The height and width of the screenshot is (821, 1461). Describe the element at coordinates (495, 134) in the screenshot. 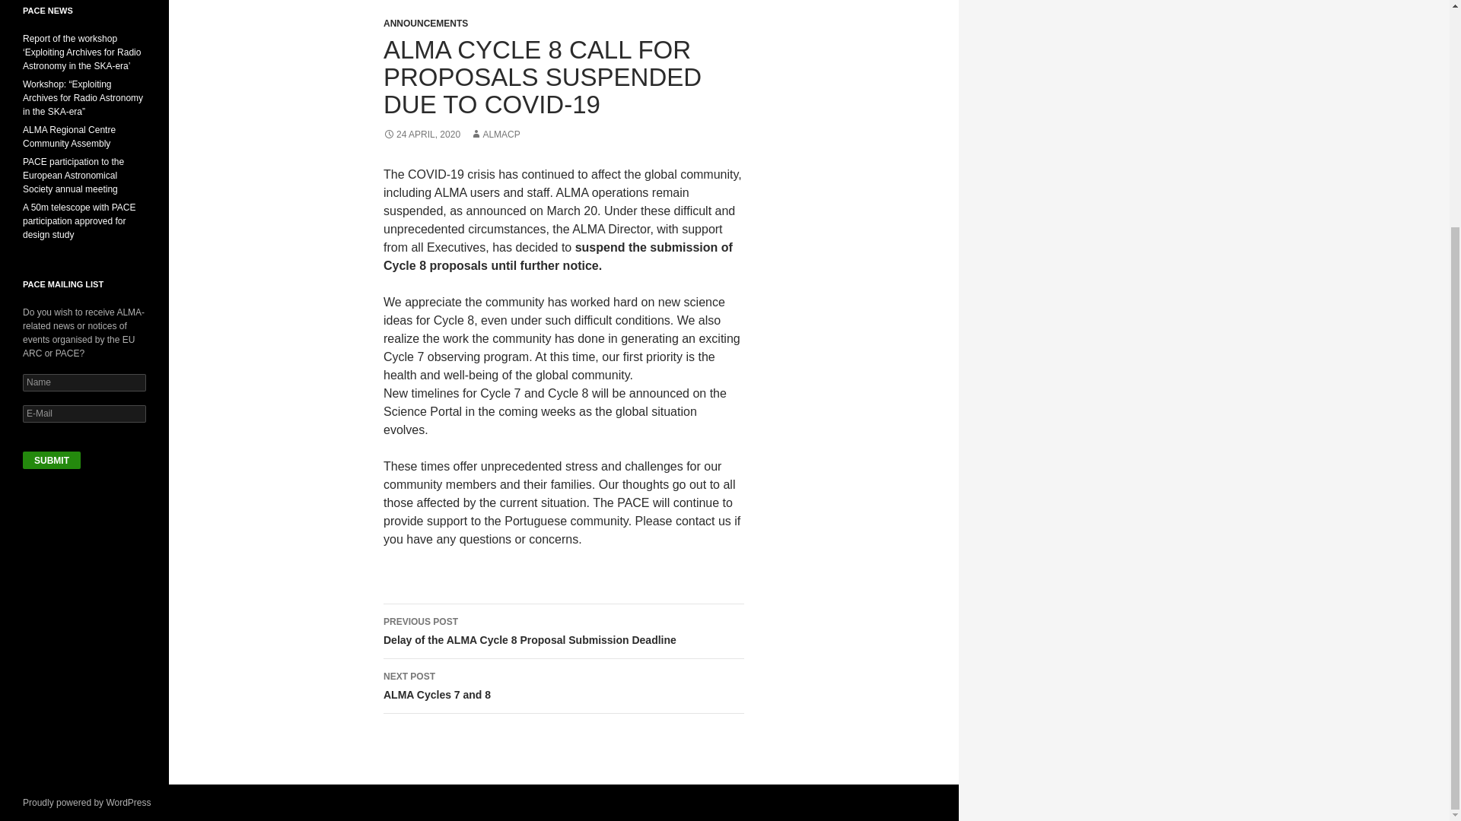

I see `ALMACP` at that location.